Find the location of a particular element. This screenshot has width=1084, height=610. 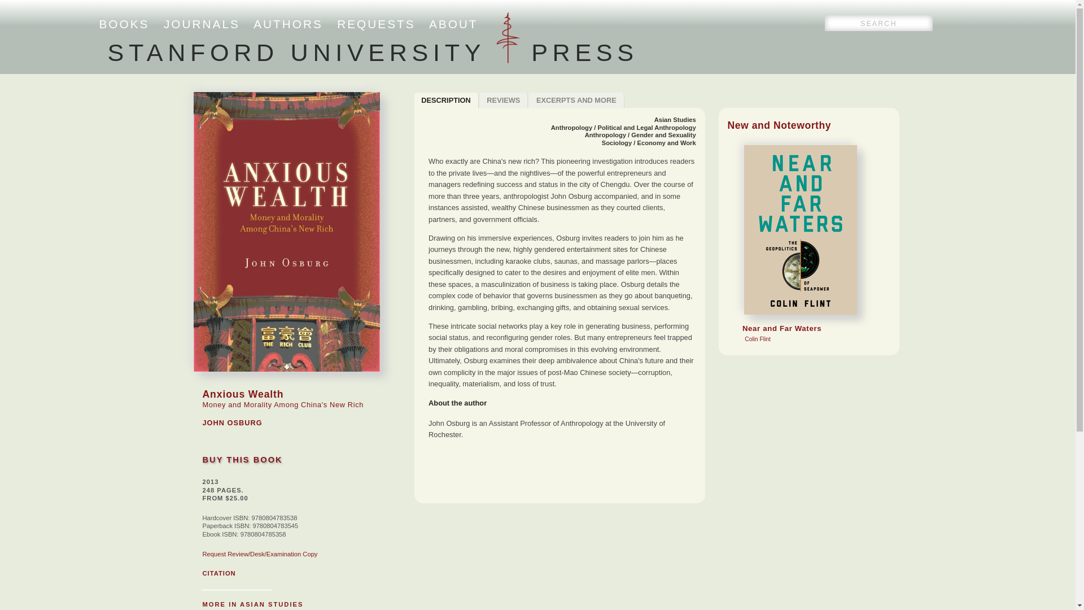

Asian Studies is located at coordinates (675, 120).